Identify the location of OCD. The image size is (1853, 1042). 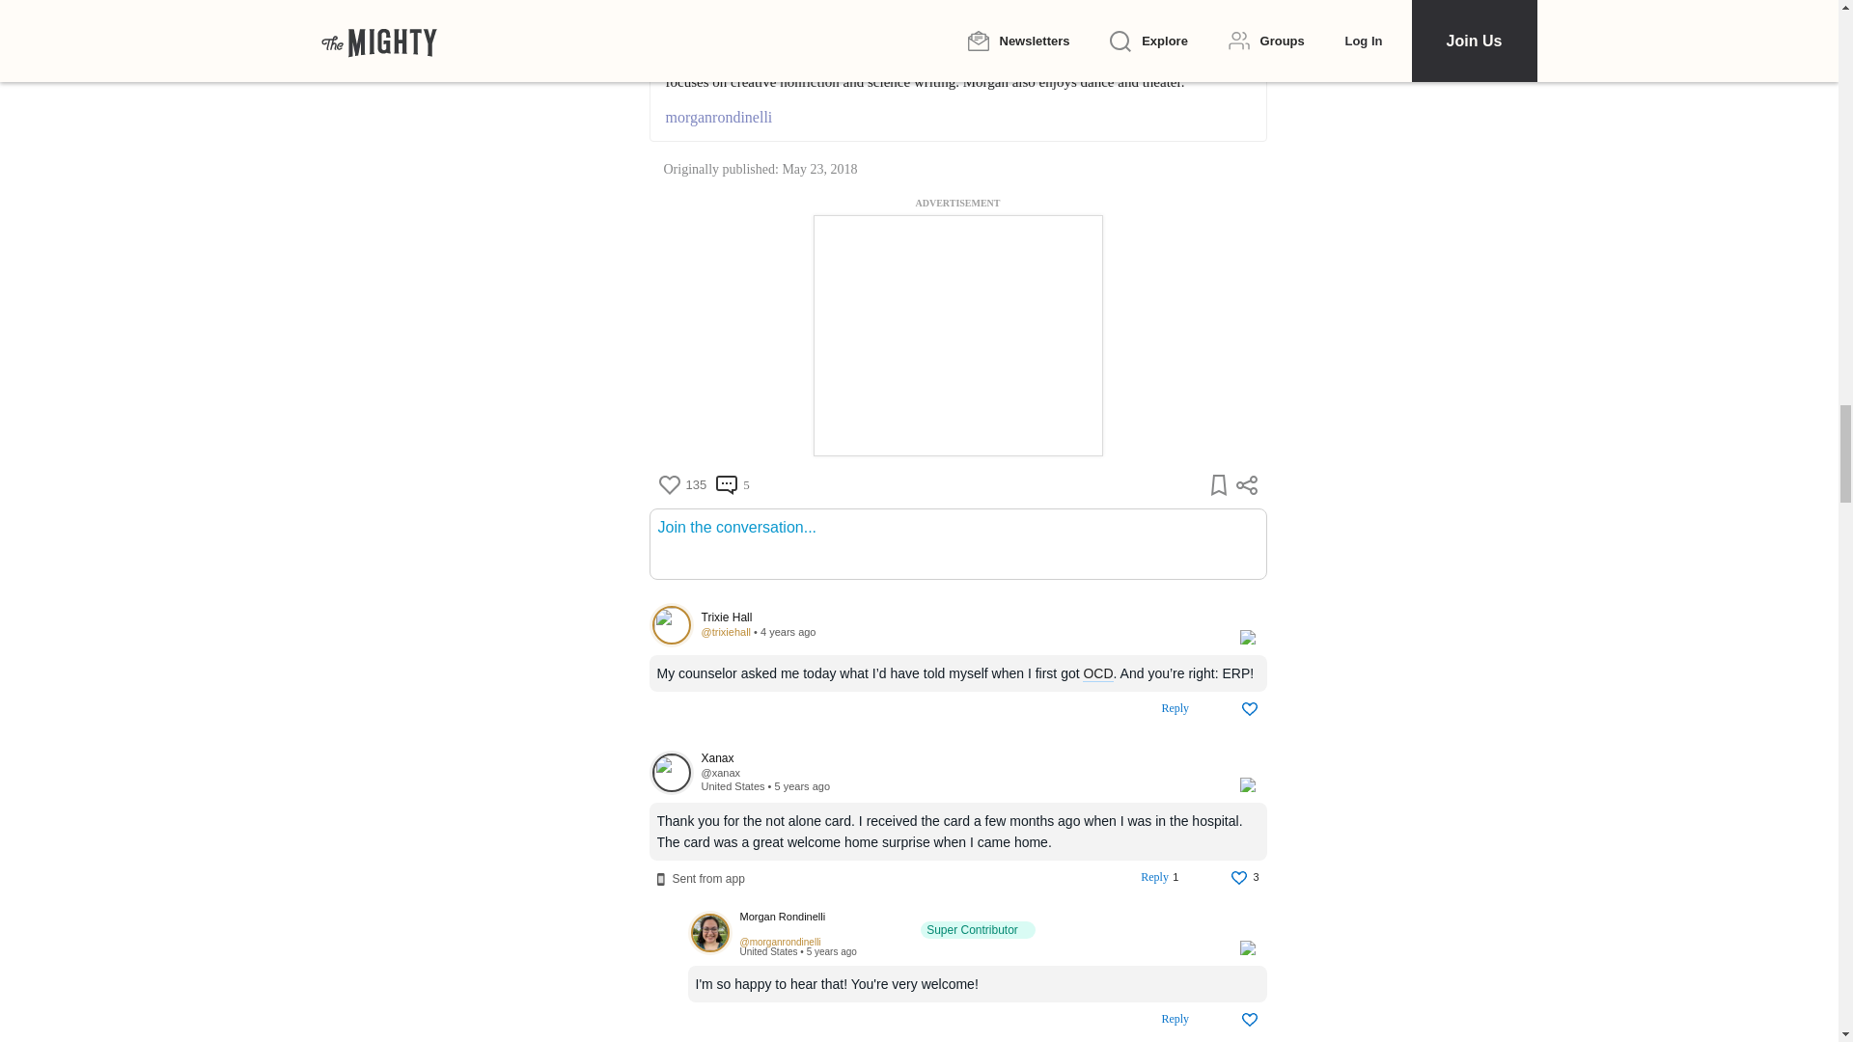
(1097, 673).